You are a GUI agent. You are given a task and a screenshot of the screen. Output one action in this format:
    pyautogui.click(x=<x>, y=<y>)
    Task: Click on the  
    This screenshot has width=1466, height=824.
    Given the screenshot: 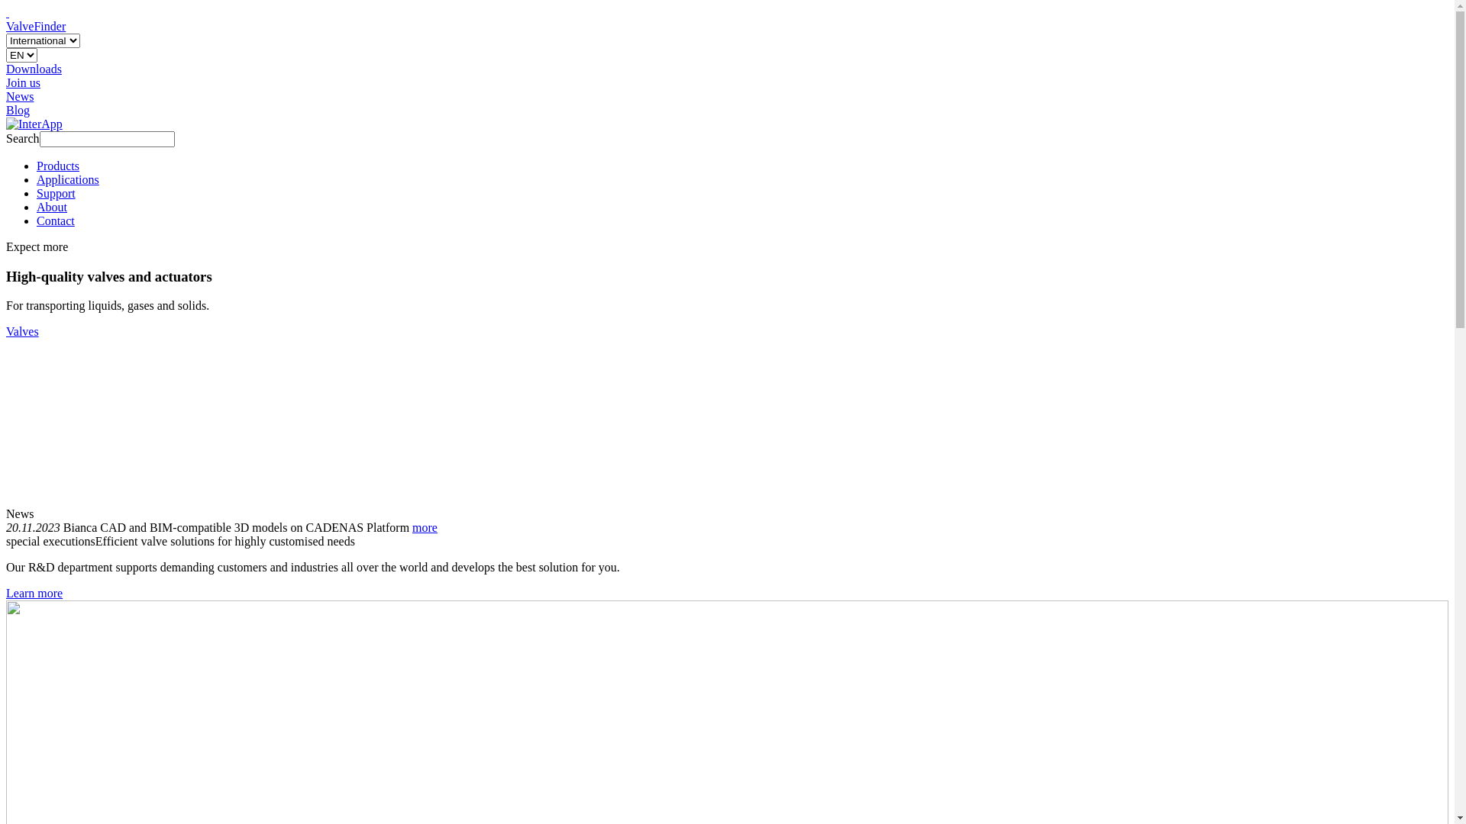 What is the action you would take?
    pyautogui.click(x=8, y=12)
    